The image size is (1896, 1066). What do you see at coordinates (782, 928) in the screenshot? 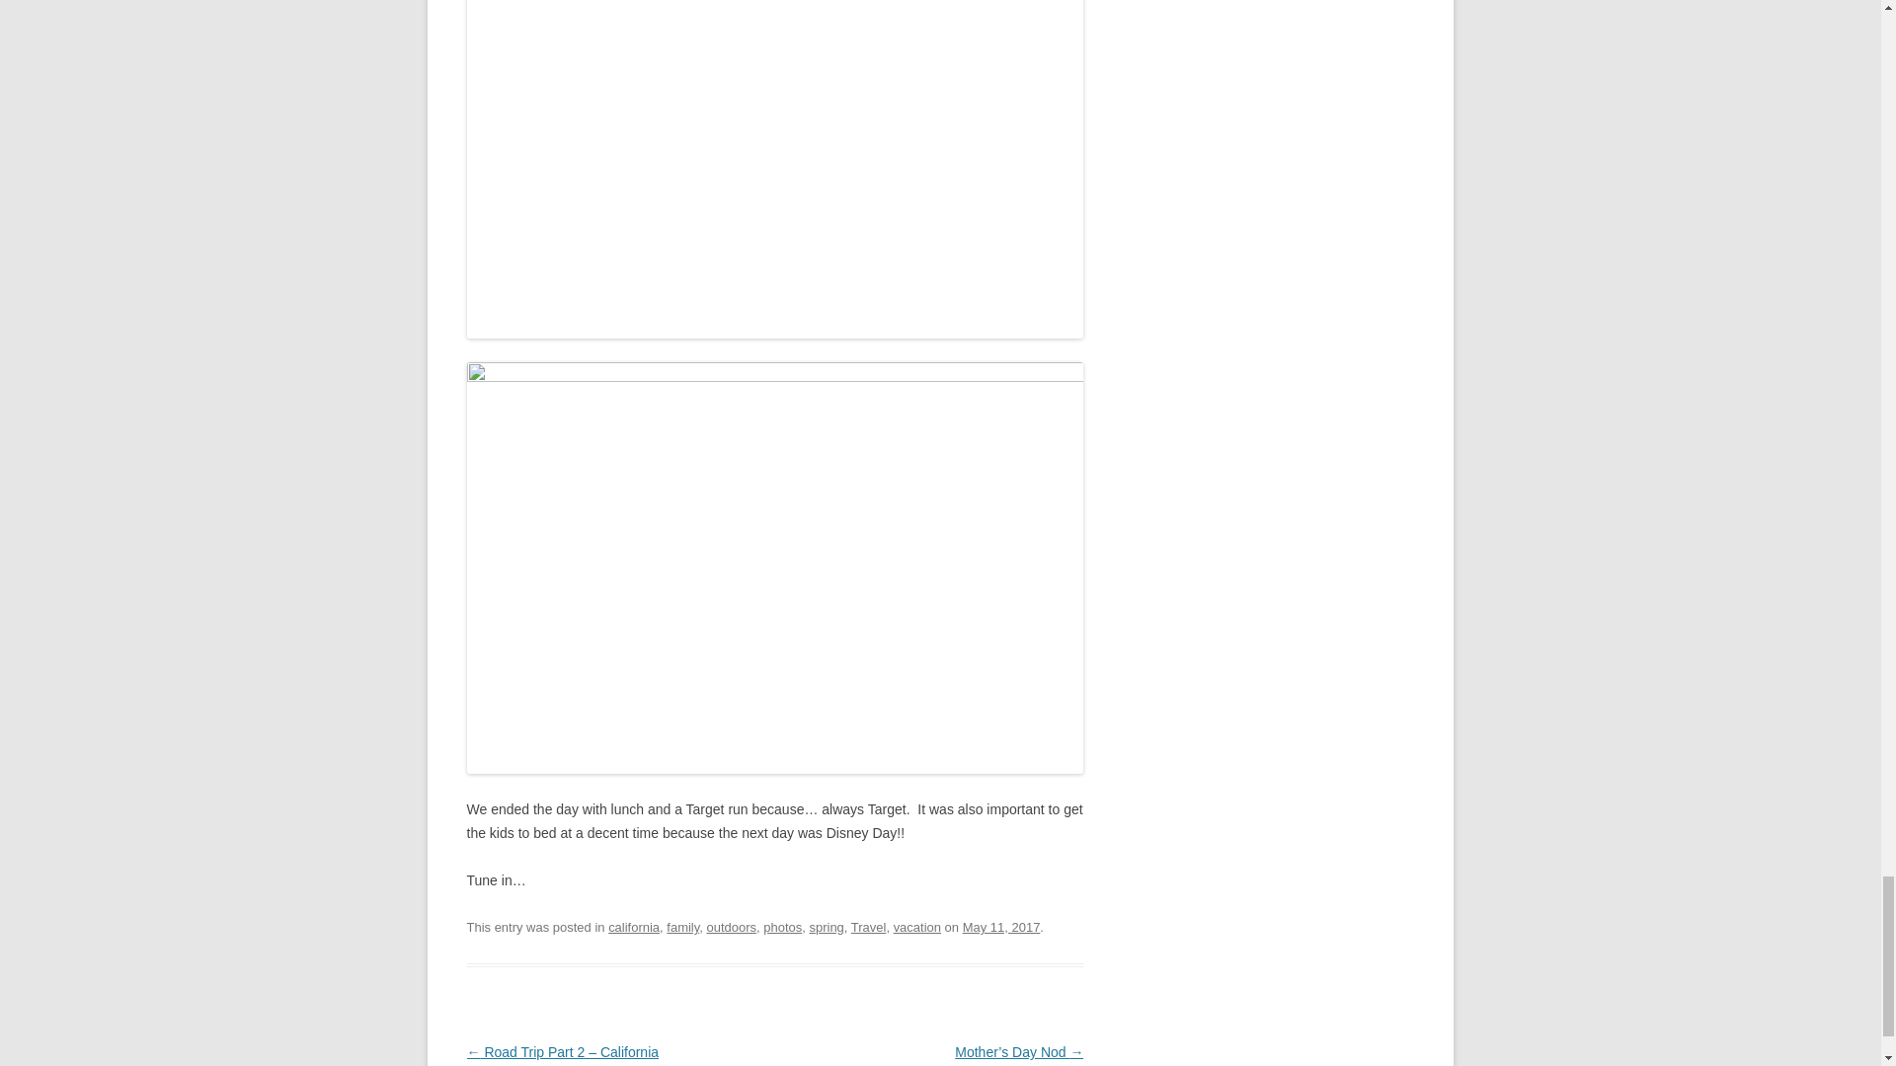
I see `photos` at bounding box center [782, 928].